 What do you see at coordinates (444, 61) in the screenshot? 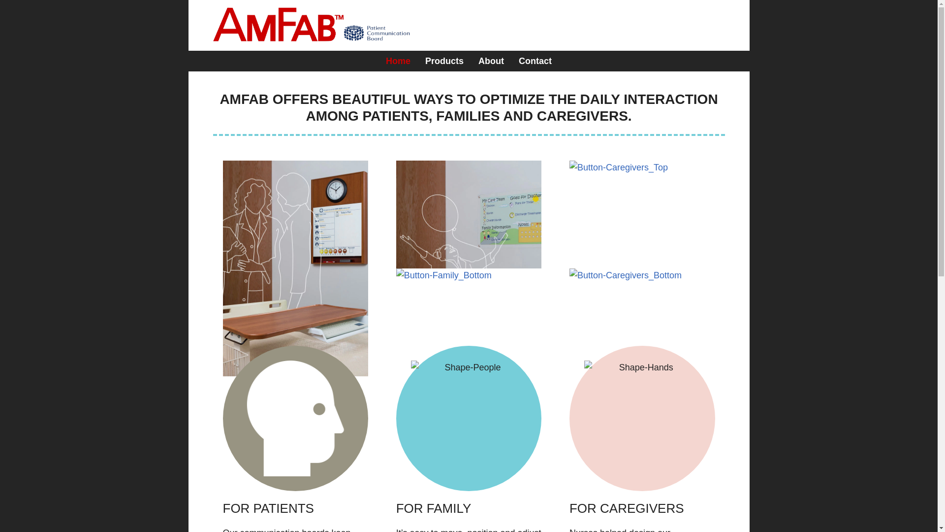
I see `Products` at bounding box center [444, 61].